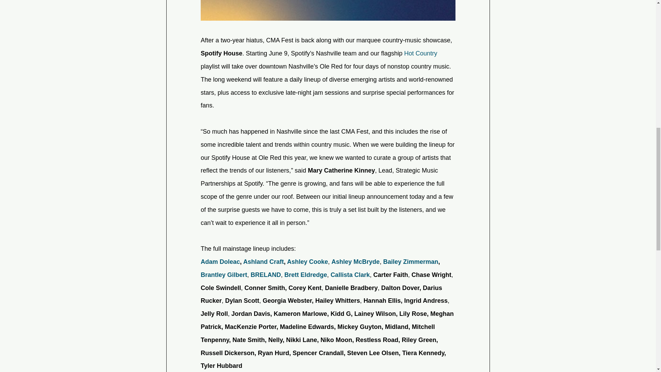  Describe the element at coordinates (306, 275) in the screenshot. I see `Brett Eldredge` at that location.